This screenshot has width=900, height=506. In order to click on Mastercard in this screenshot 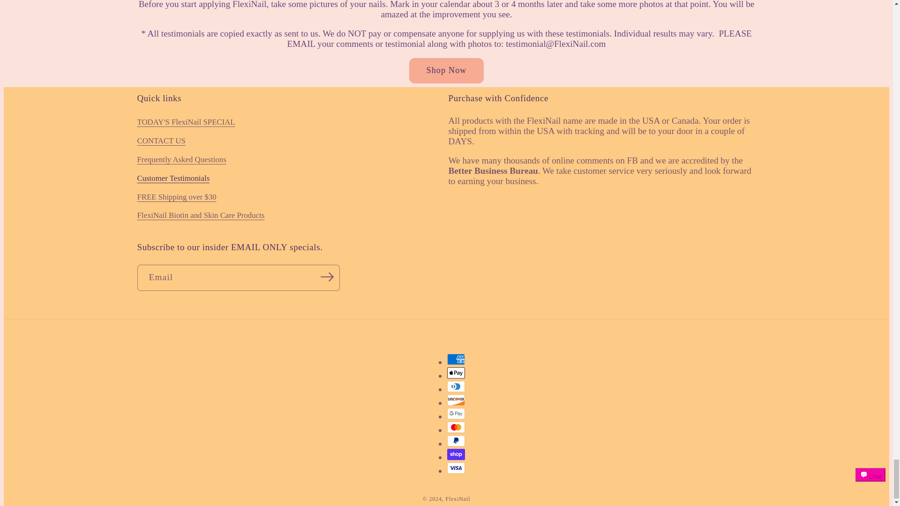, I will do `click(456, 427)`.